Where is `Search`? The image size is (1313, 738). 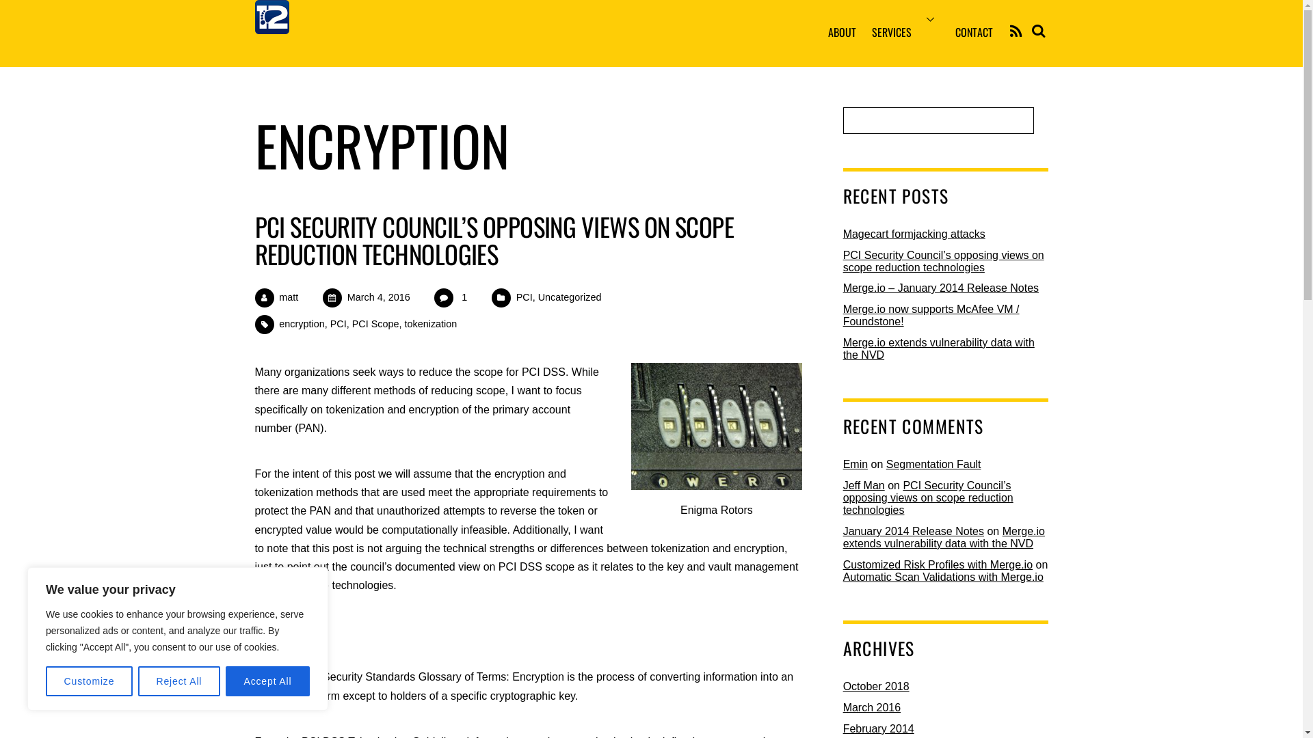 Search is located at coordinates (938, 120).